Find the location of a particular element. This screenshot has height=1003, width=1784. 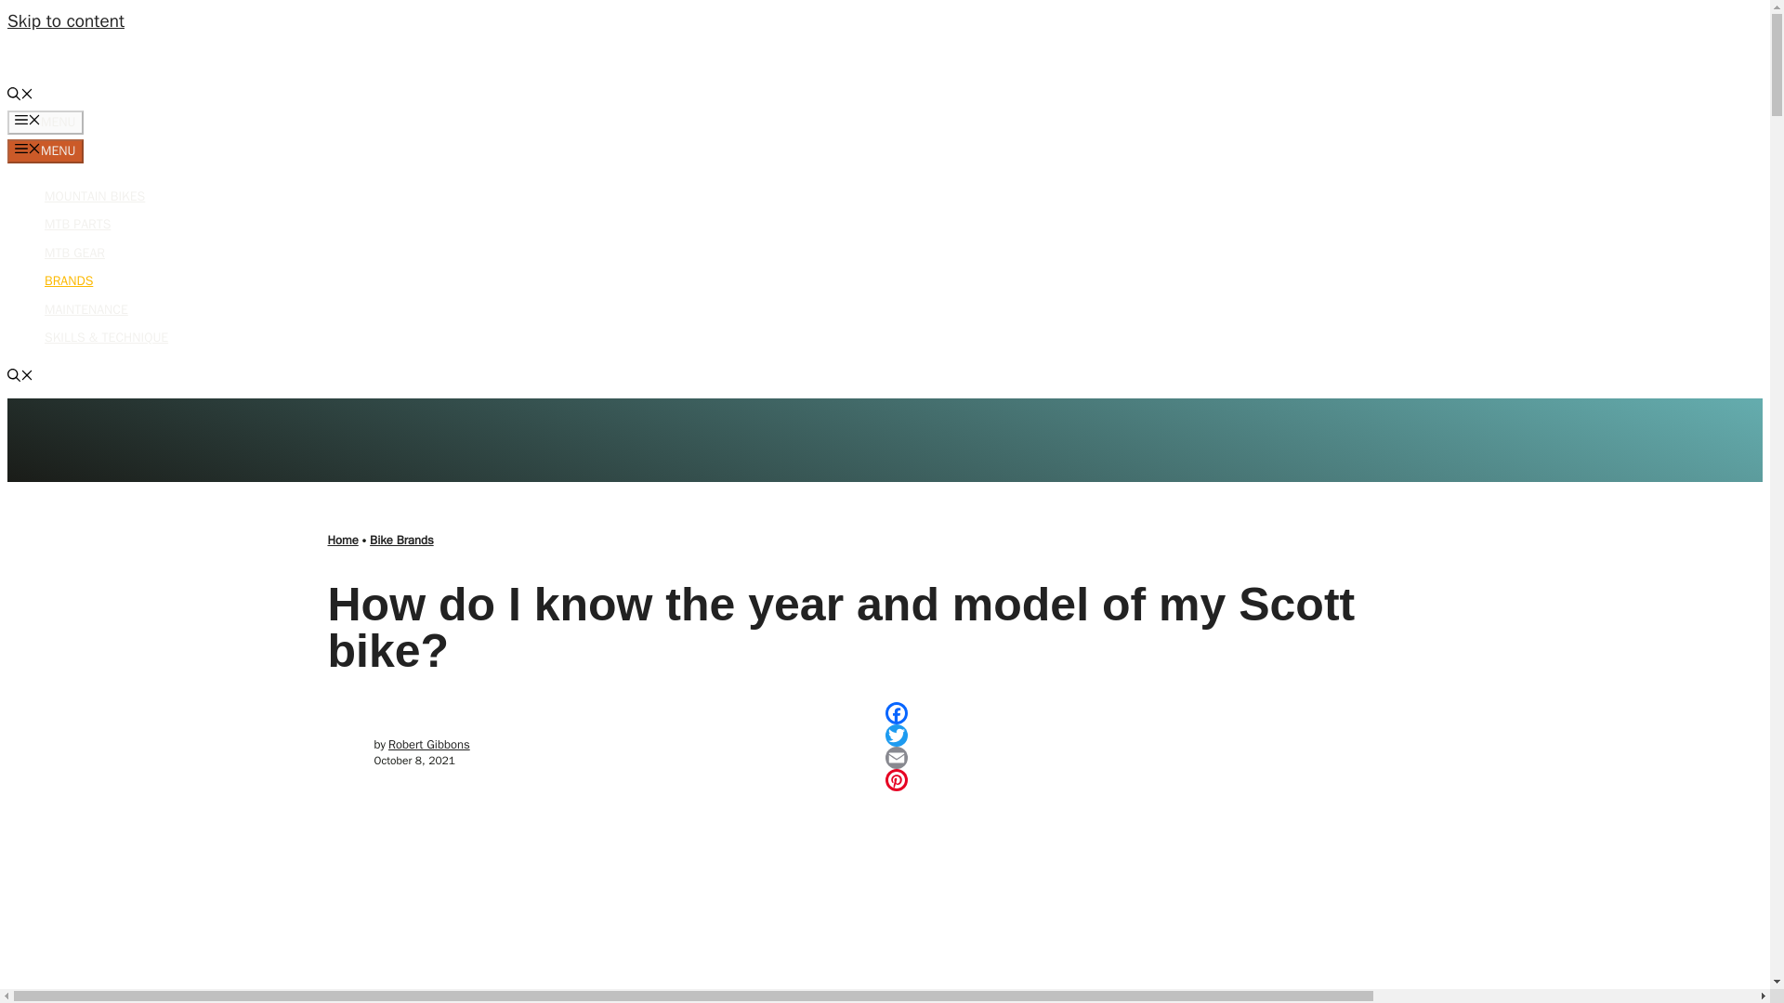

Pinterest is located at coordinates (1163, 780).